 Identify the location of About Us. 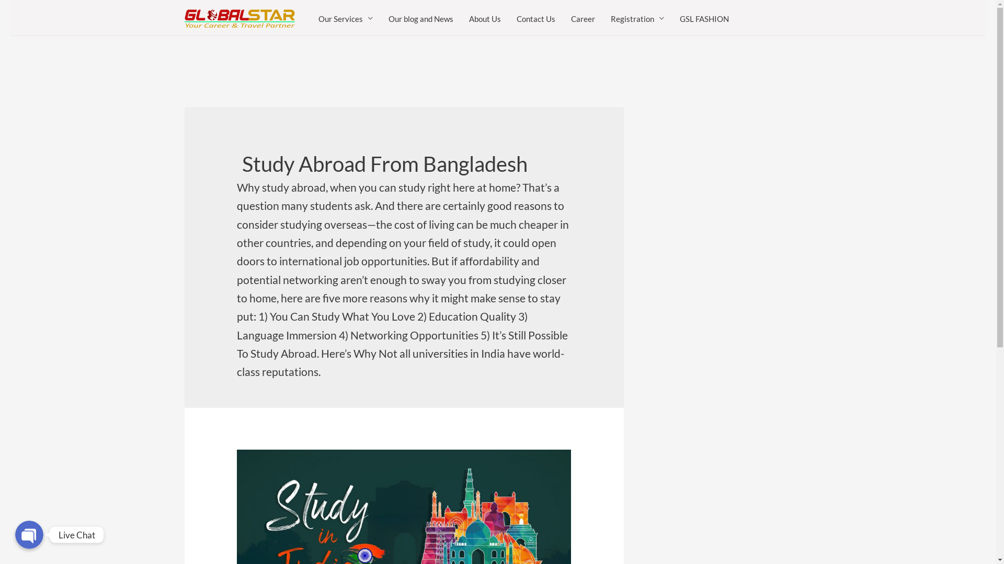
(485, 18).